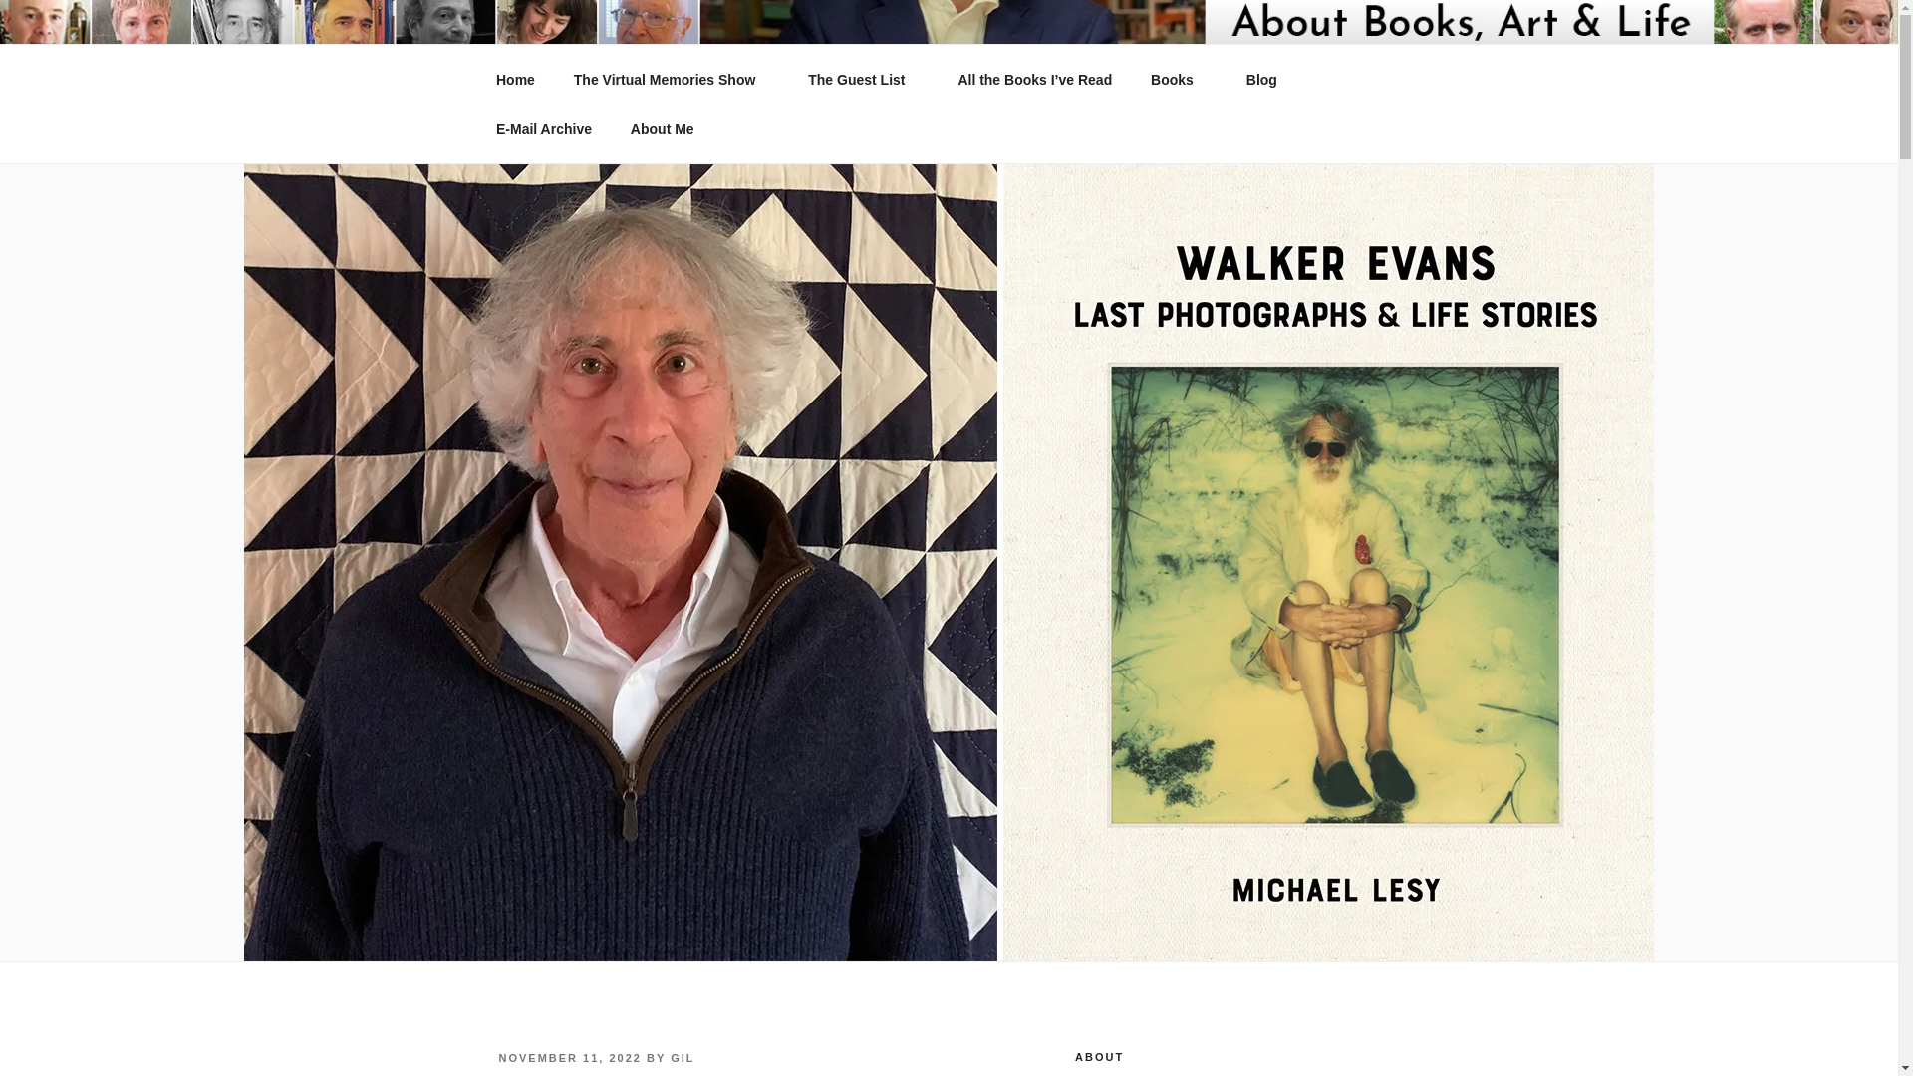 Image resolution: width=1913 pixels, height=1076 pixels. Describe the element at coordinates (543, 128) in the screenshot. I see `E-Mail Archive` at that location.